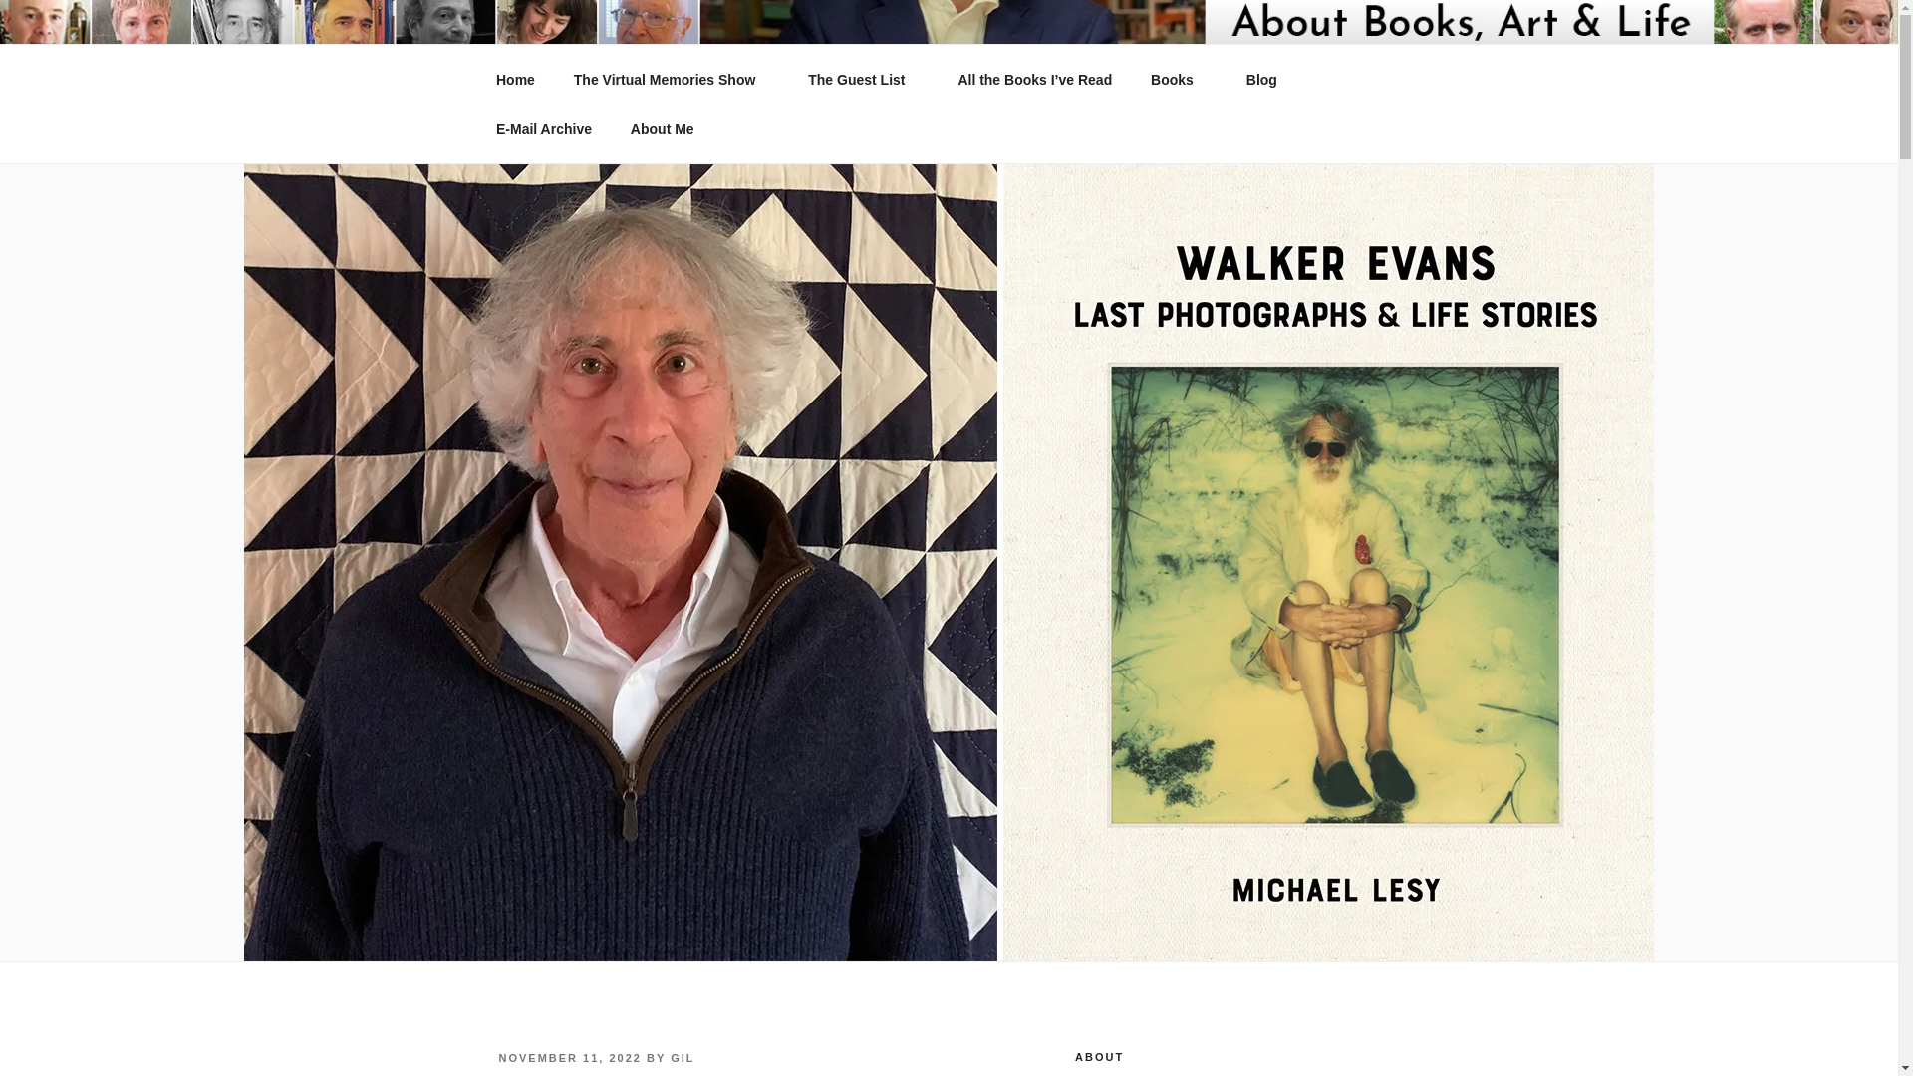 Image resolution: width=1913 pixels, height=1076 pixels. Describe the element at coordinates (543, 128) in the screenshot. I see `E-Mail Archive` at that location.